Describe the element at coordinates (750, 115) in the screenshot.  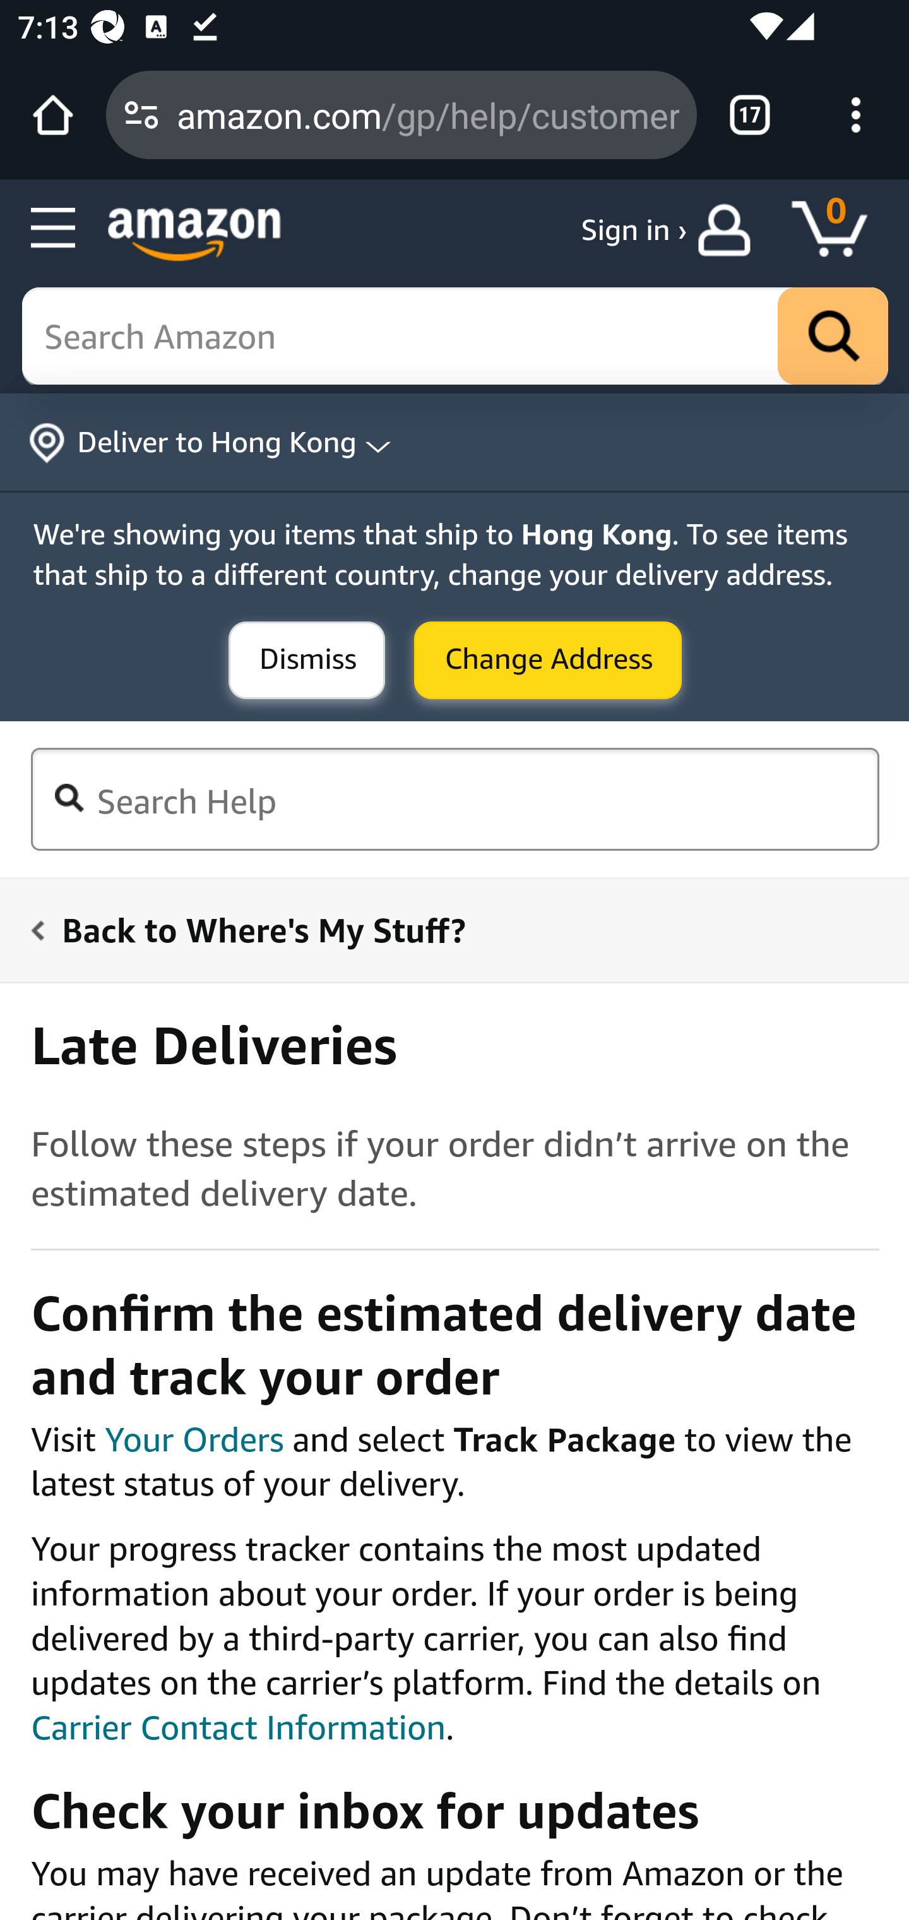
I see `Switch or close tabs` at that location.